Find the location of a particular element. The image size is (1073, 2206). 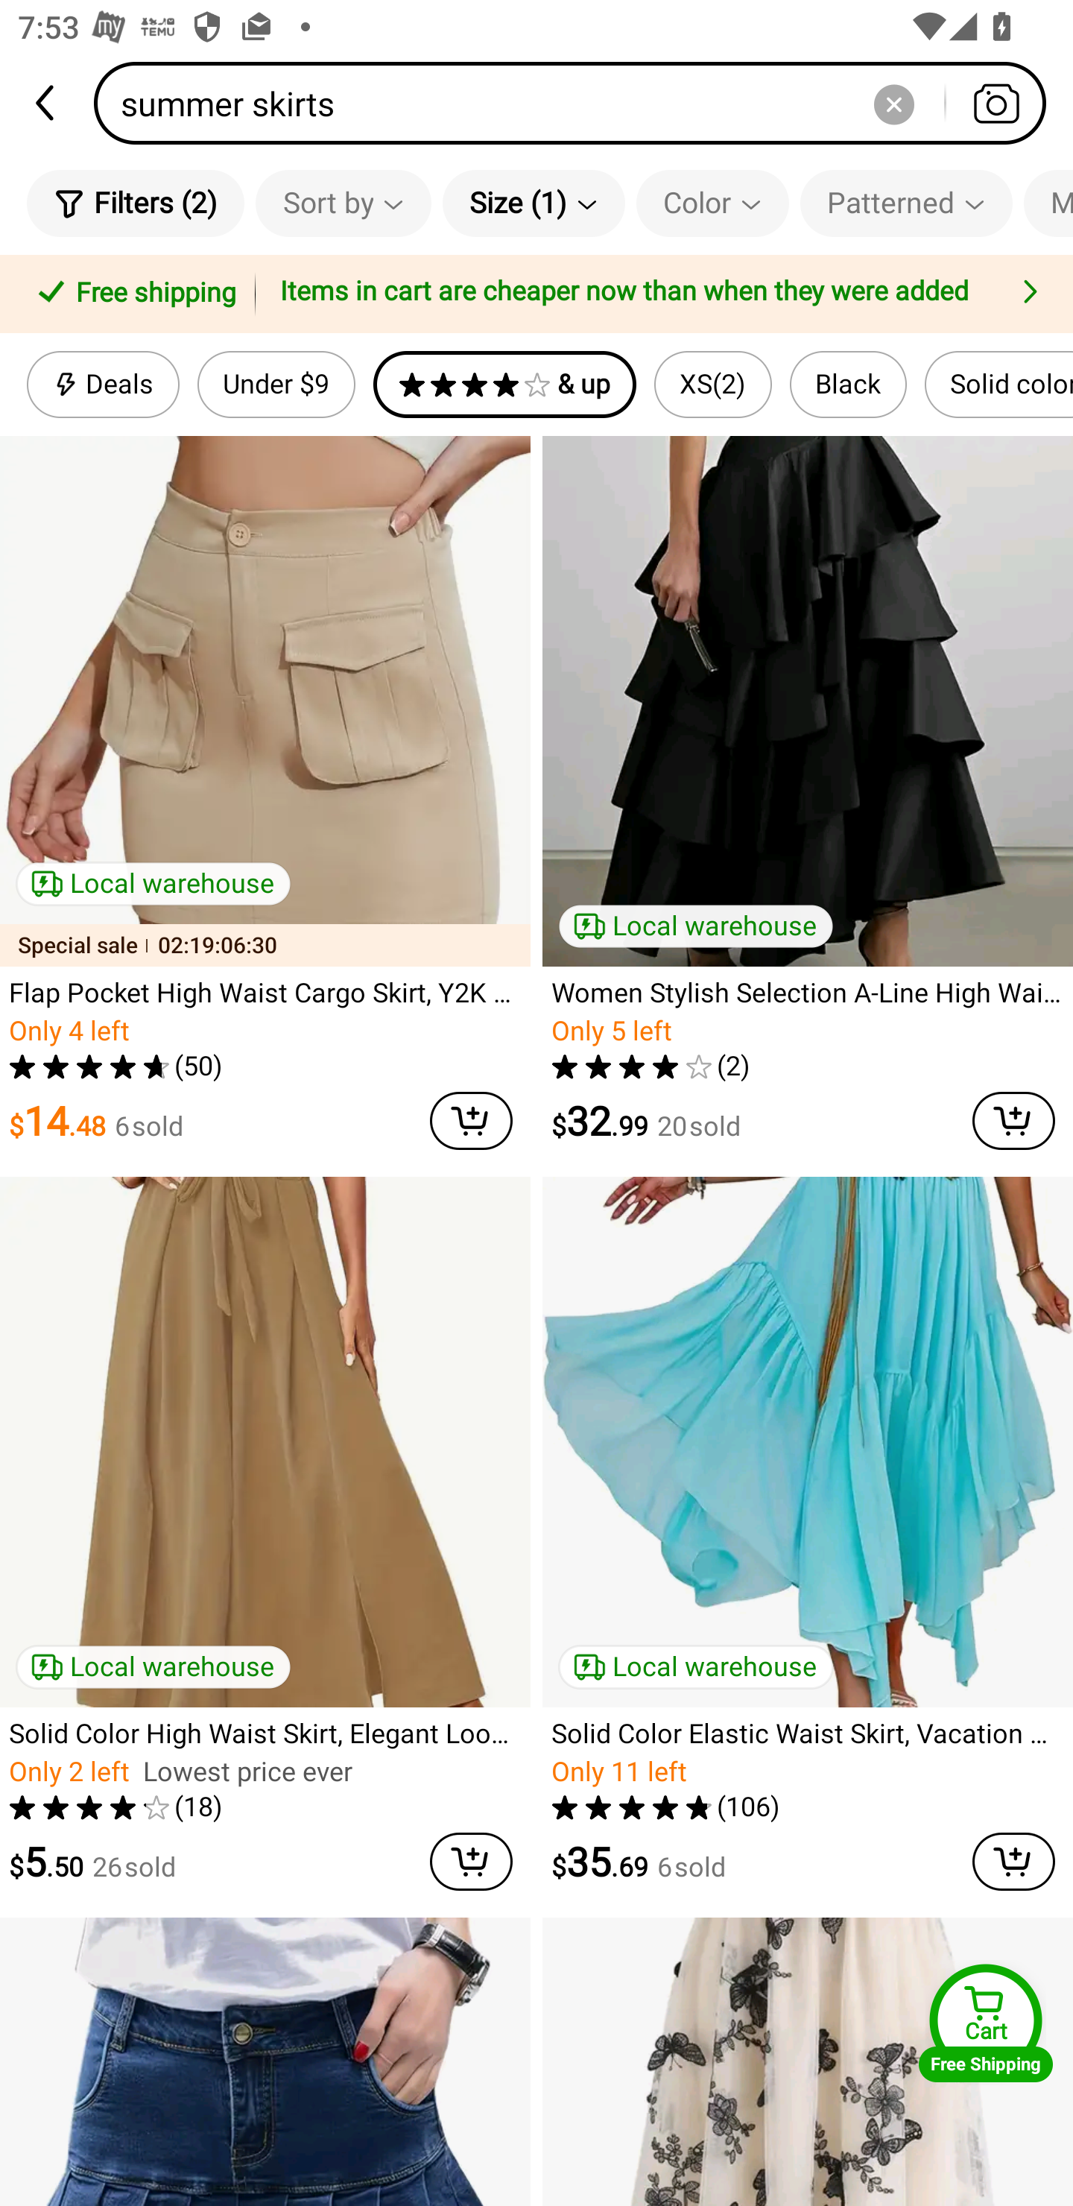

 Free shipping is located at coordinates (132, 294).